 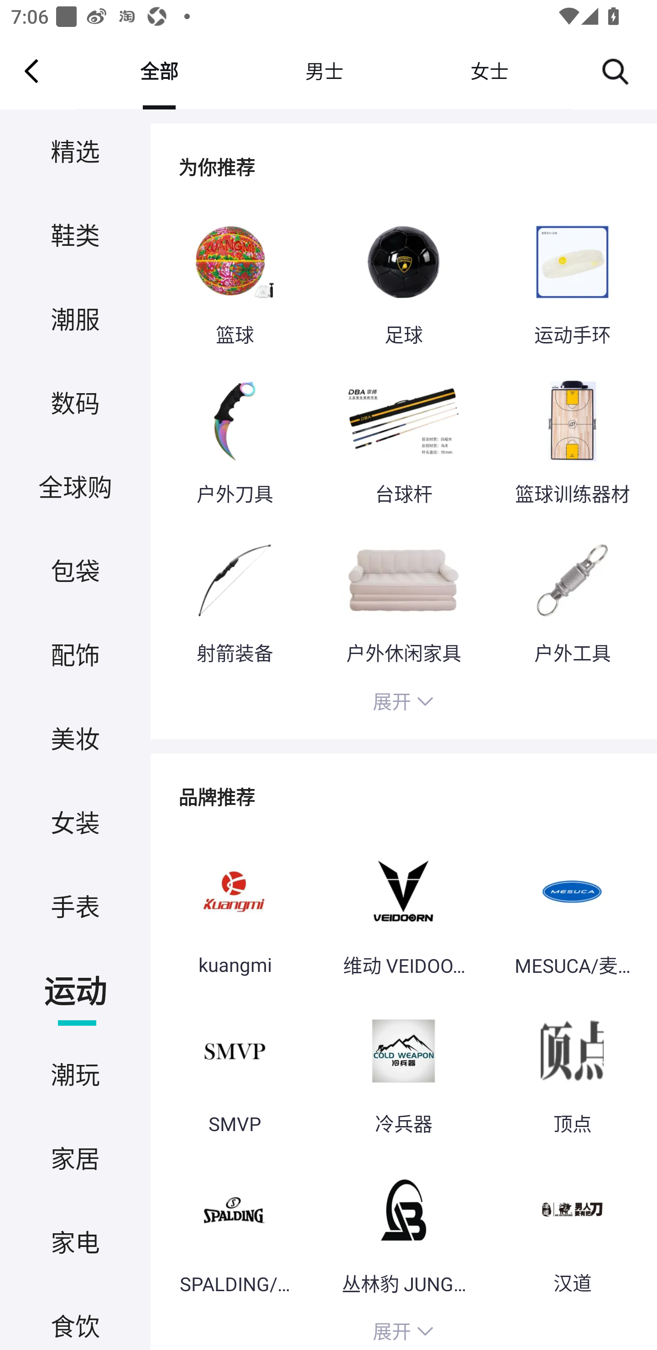 What do you see at coordinates (235, 281) in the screenshot?
I see `篮球` at bounding box center [235, 281].